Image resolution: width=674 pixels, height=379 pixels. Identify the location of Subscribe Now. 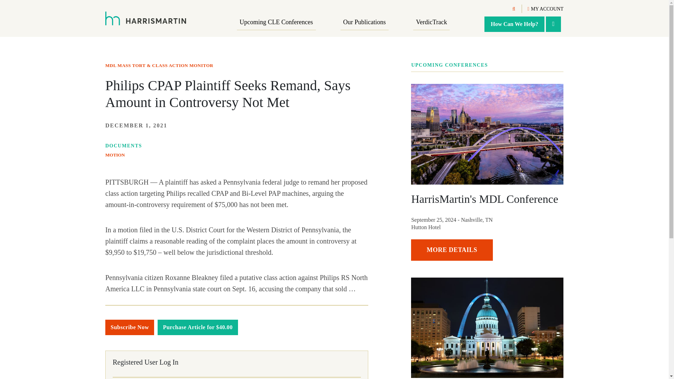
(130, 327).